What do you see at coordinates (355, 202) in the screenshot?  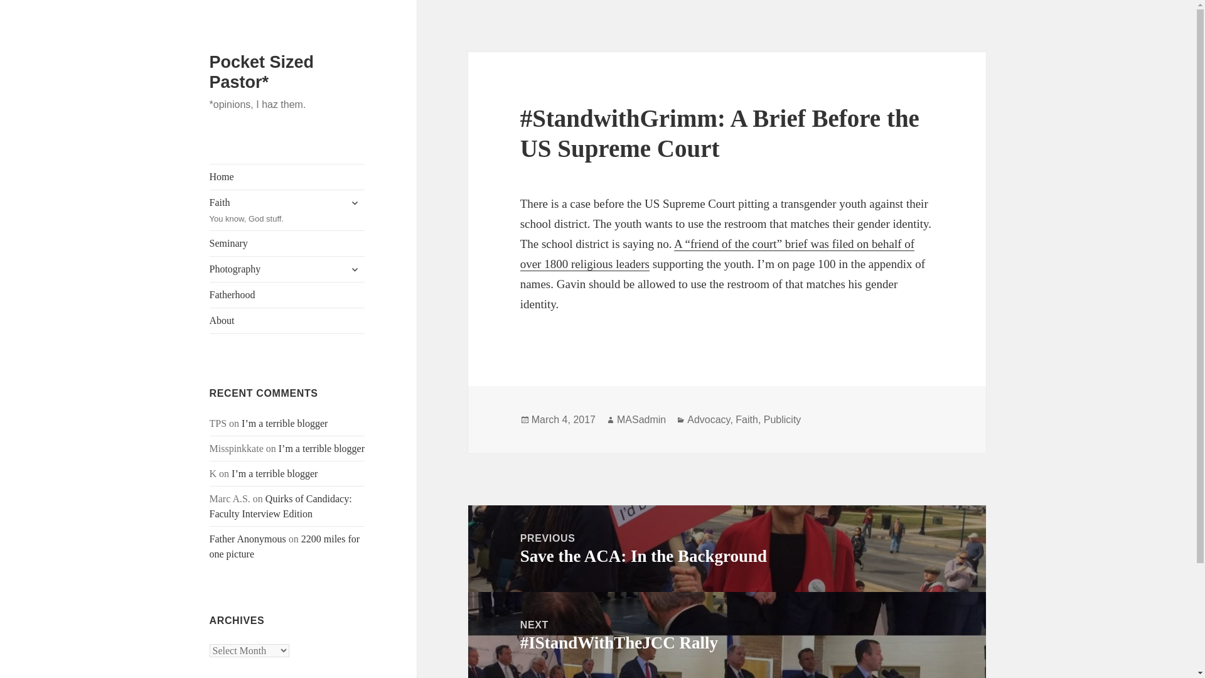 I see `Quirks of Candidacy: Faculty Interview Edition` at bounding box center [355, 202].